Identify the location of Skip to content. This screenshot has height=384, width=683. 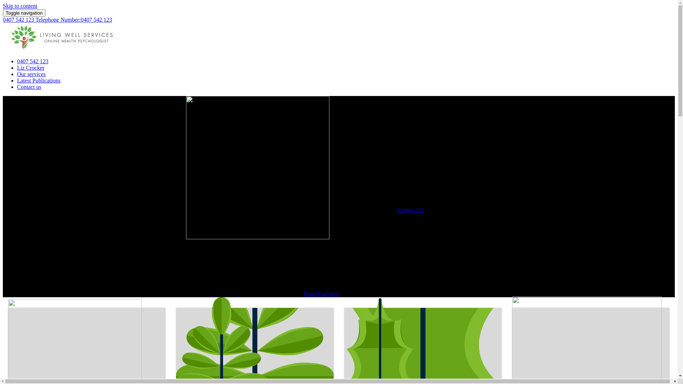
(20, 6).